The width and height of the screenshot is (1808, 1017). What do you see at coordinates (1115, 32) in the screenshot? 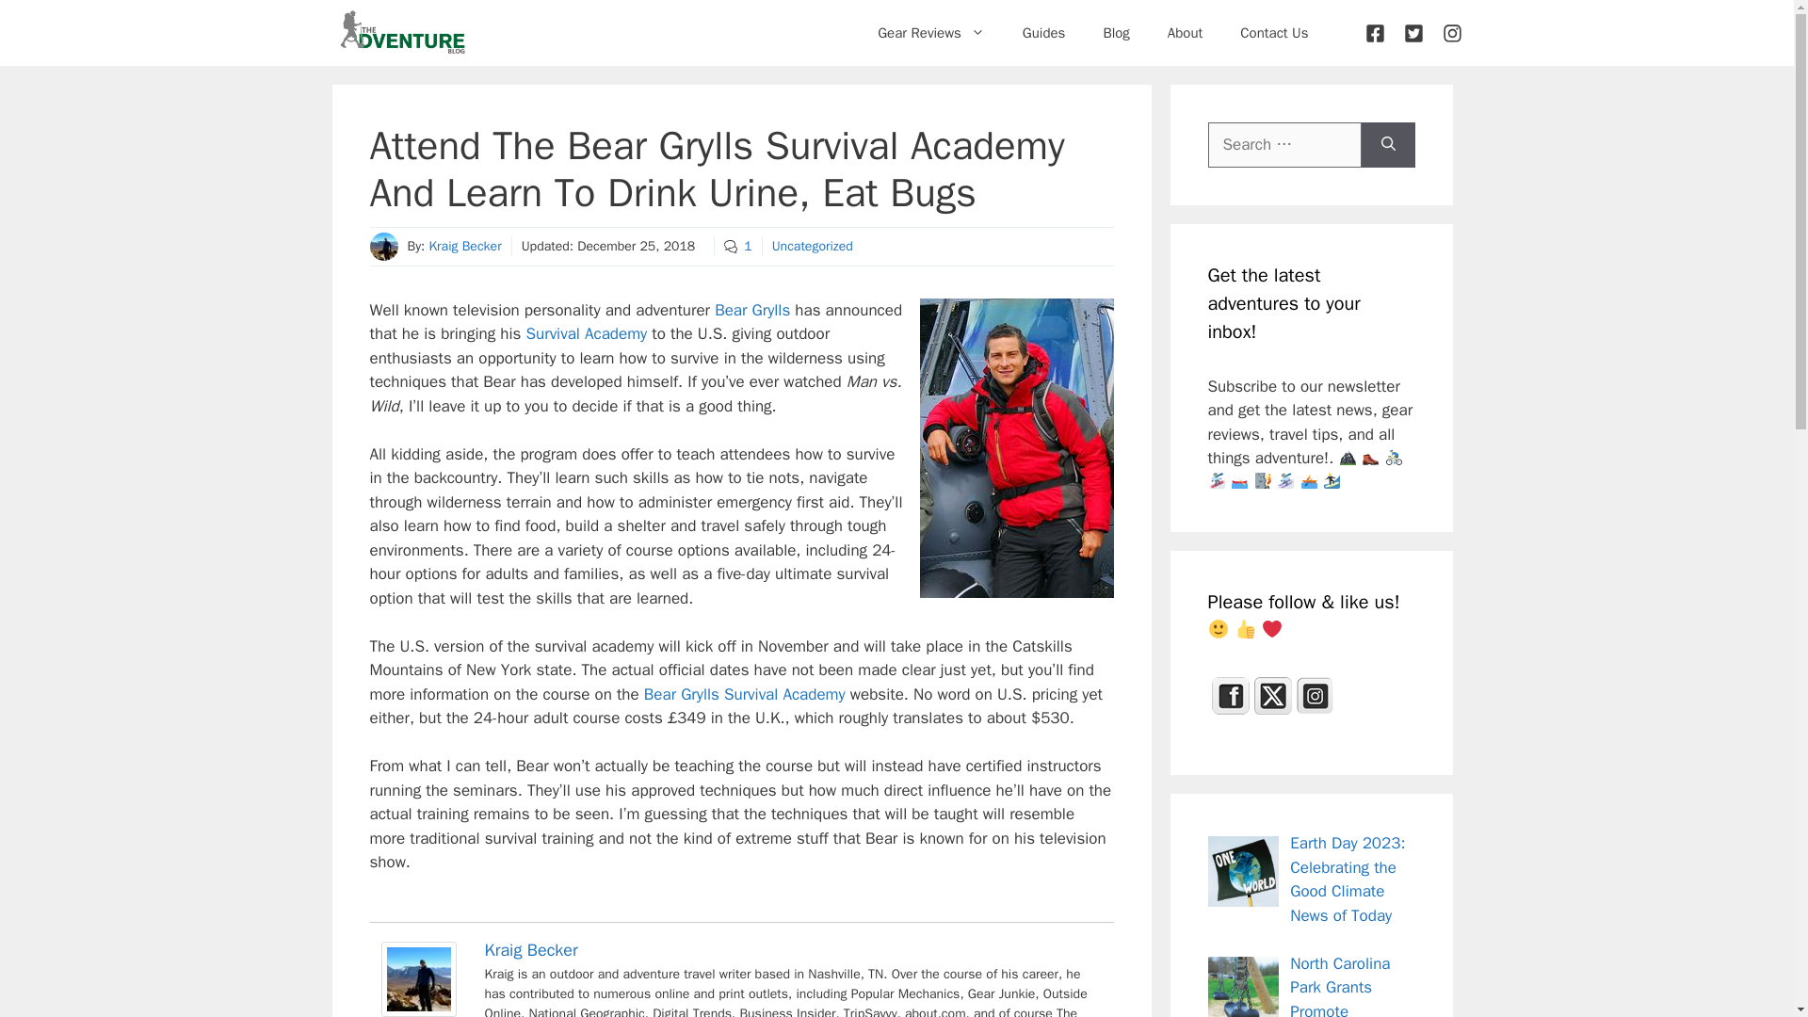
I see `Blog` at bounding box center [1115, 32].